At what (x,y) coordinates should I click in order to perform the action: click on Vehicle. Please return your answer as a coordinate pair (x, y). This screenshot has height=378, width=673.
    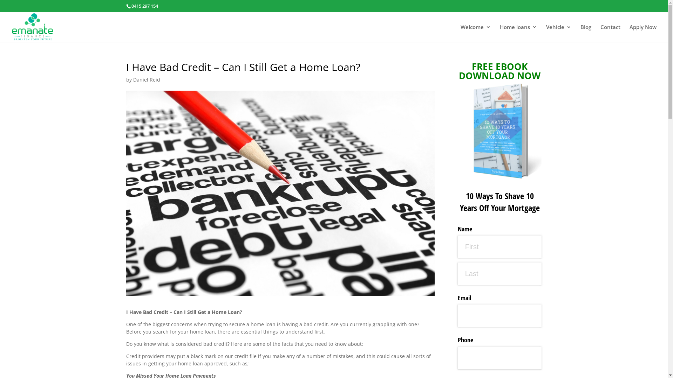
    Looking at the image, I should click on (559, 33).